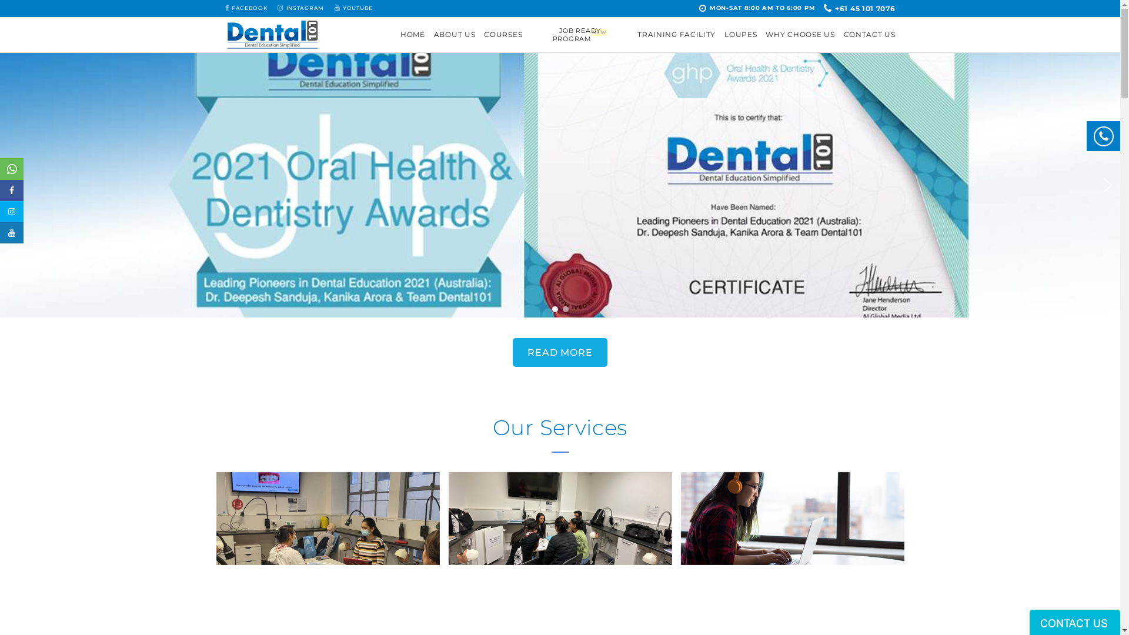  What do you see at coordinates (455, 35) in the screenshot?
I see `ABOUT US` at bounding box center [455, 35].